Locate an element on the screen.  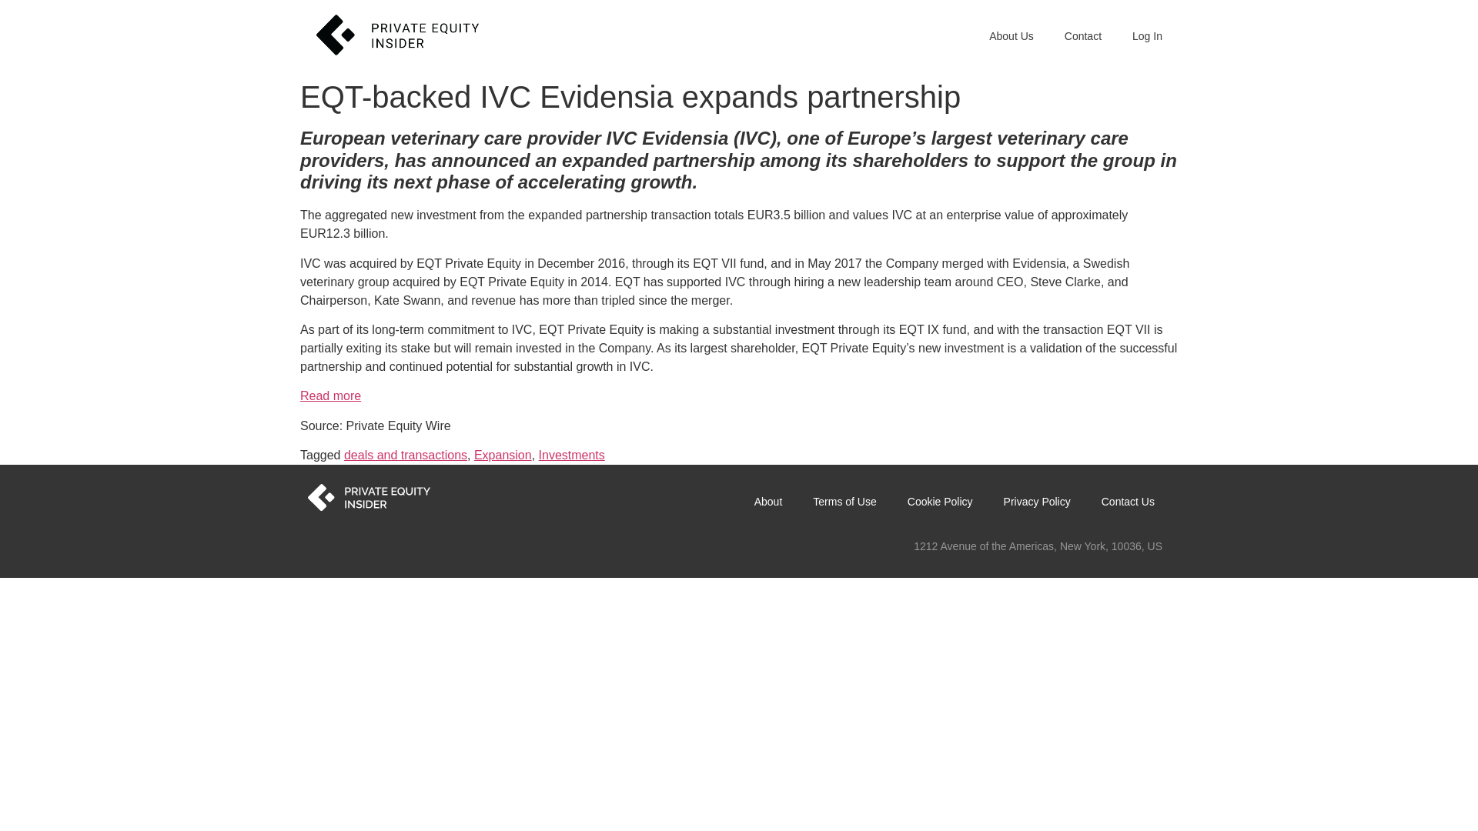
Log In is located at coordinates (1147, 35).